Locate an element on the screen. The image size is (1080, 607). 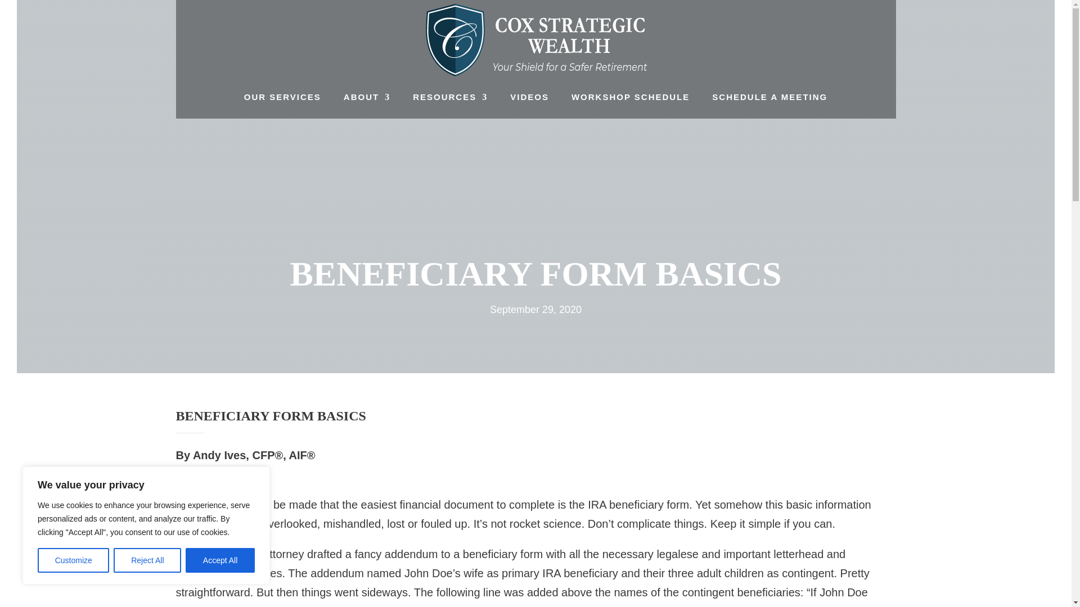
VIDEOS is located at coordinates (529, 97).